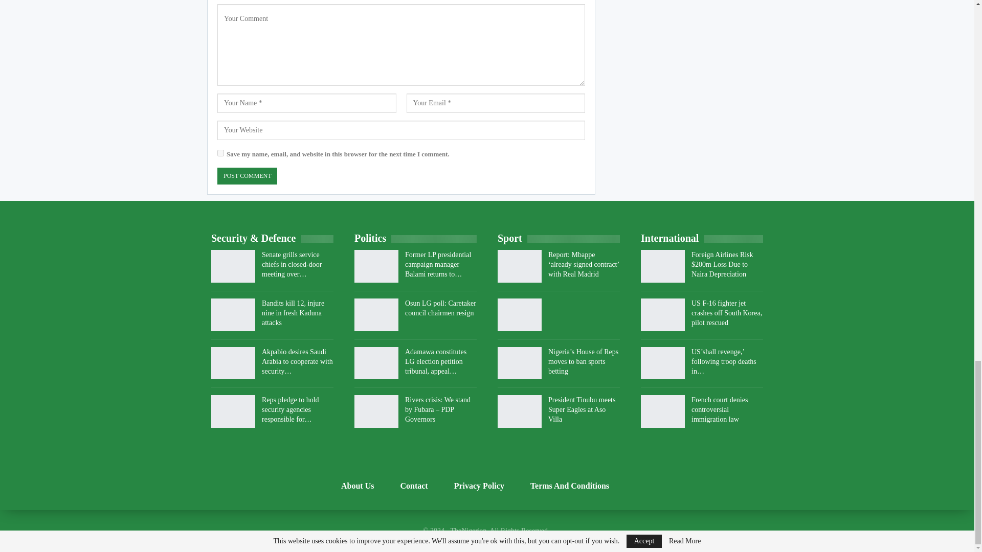  Describe the element at coordinates (220, 152) in the screenshot. I see `yes` at that location.